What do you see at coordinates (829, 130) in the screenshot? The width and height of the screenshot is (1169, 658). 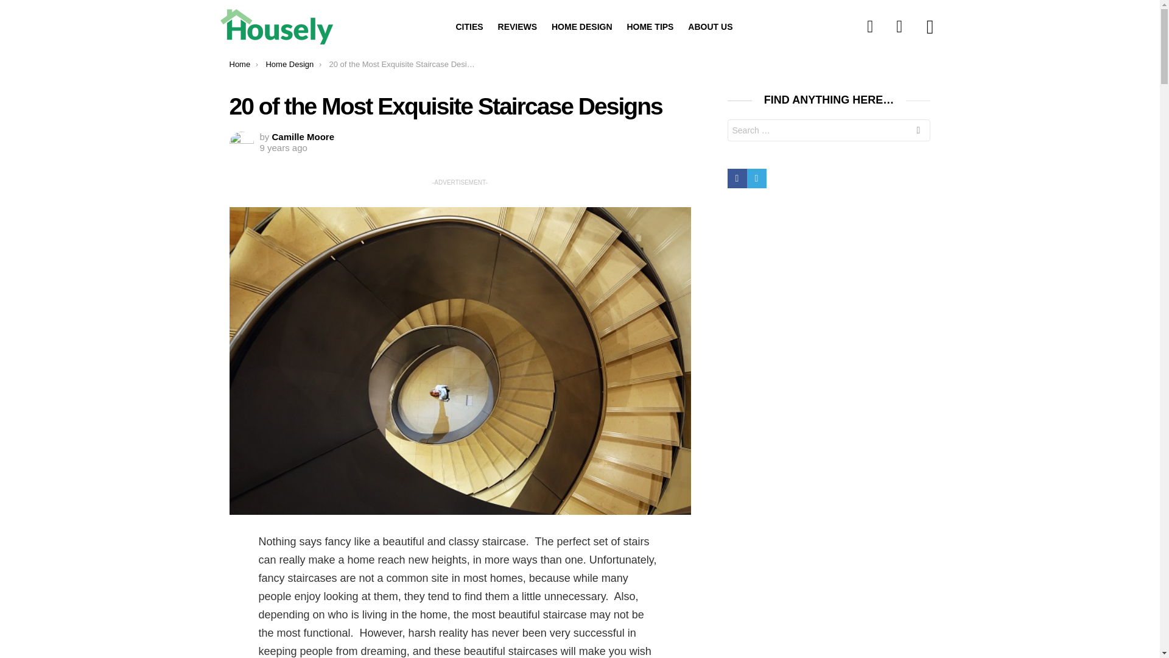 I see `Search for:` at bounding box center [829, 130].